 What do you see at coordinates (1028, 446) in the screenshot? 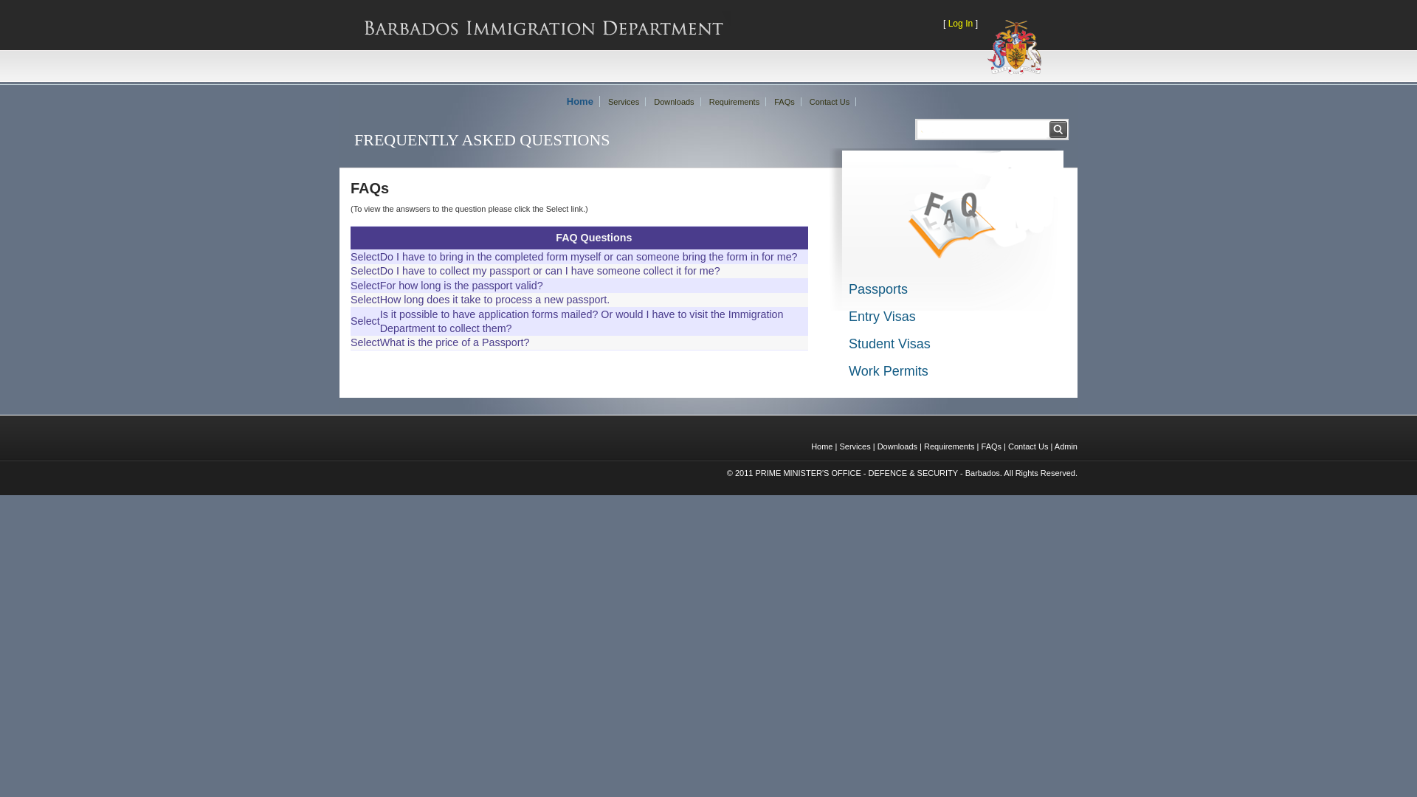
I see `Contact Us` at bounding box center [1028, 446].